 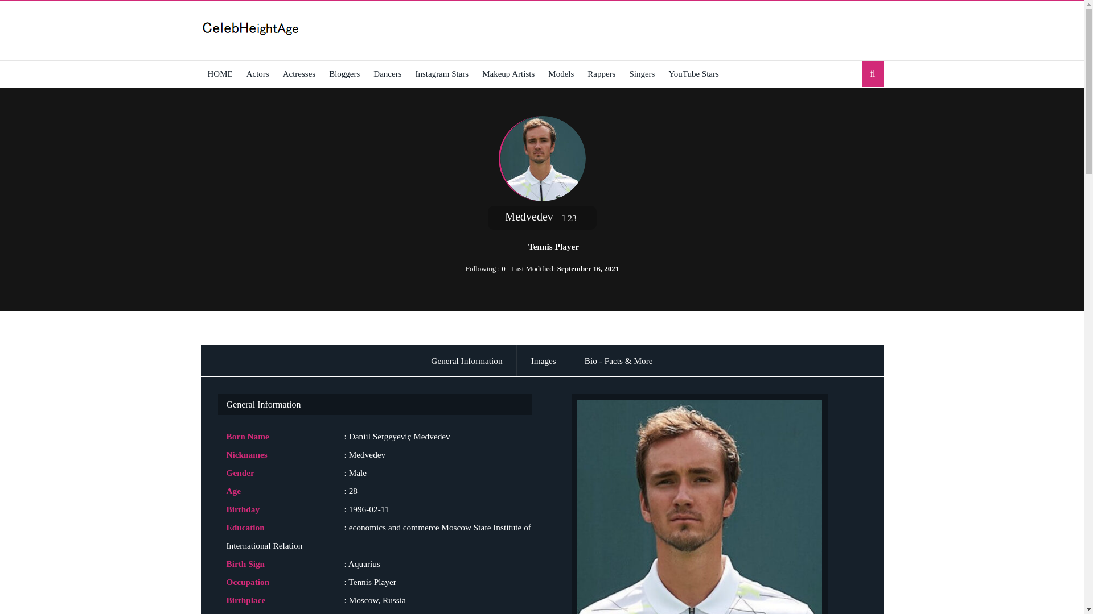 What do you see at coordinates (220, 74) in the screenshot?
I see `HOME` at bounding box center [220, 74].